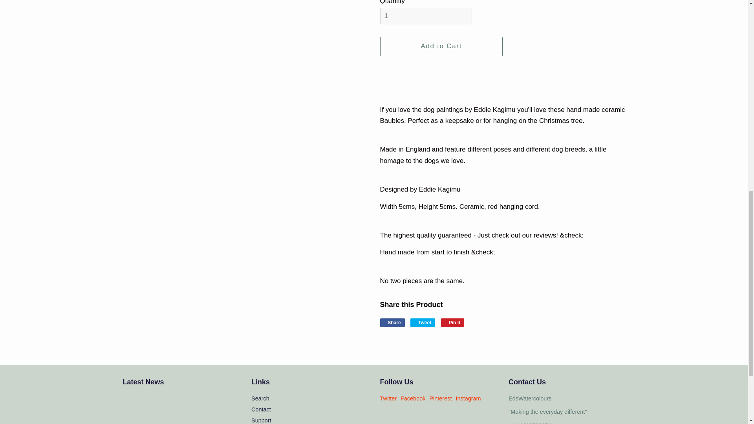 This screenshot has width=754, height=424. Describe the element at coordinates (468, 398) in the screenshot. I see `EdsWatercoloursArt on Instagram` at that location.